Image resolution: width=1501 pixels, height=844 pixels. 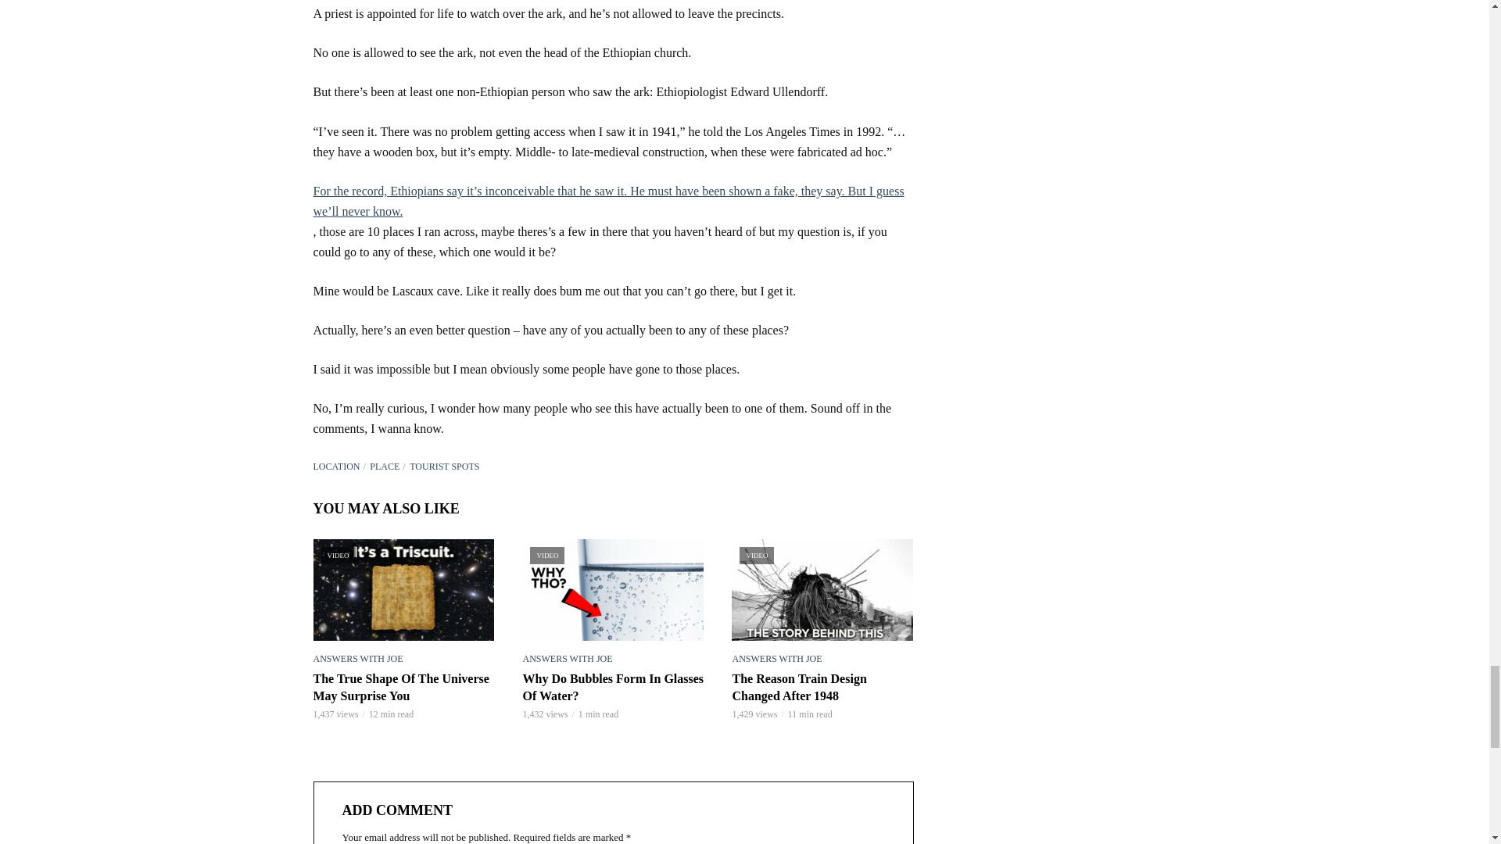 What do you see at coordinates (822, 589) in the screenshot?
I see `The Reason Train Design Changed After 1948` at bounding box center [822, 589].